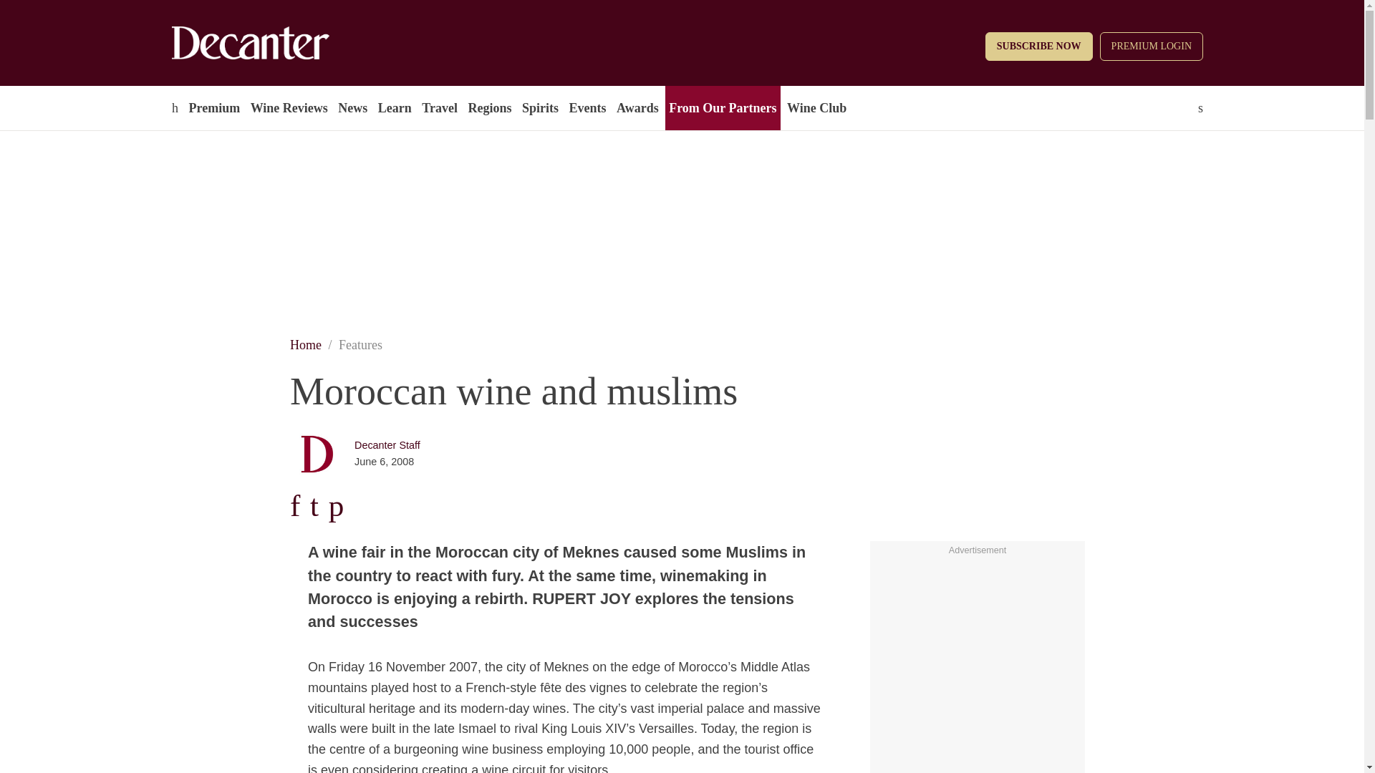  Describe the element at coordinates (289, 107) in the screenshot. I see `Wine Reviews` at that location.